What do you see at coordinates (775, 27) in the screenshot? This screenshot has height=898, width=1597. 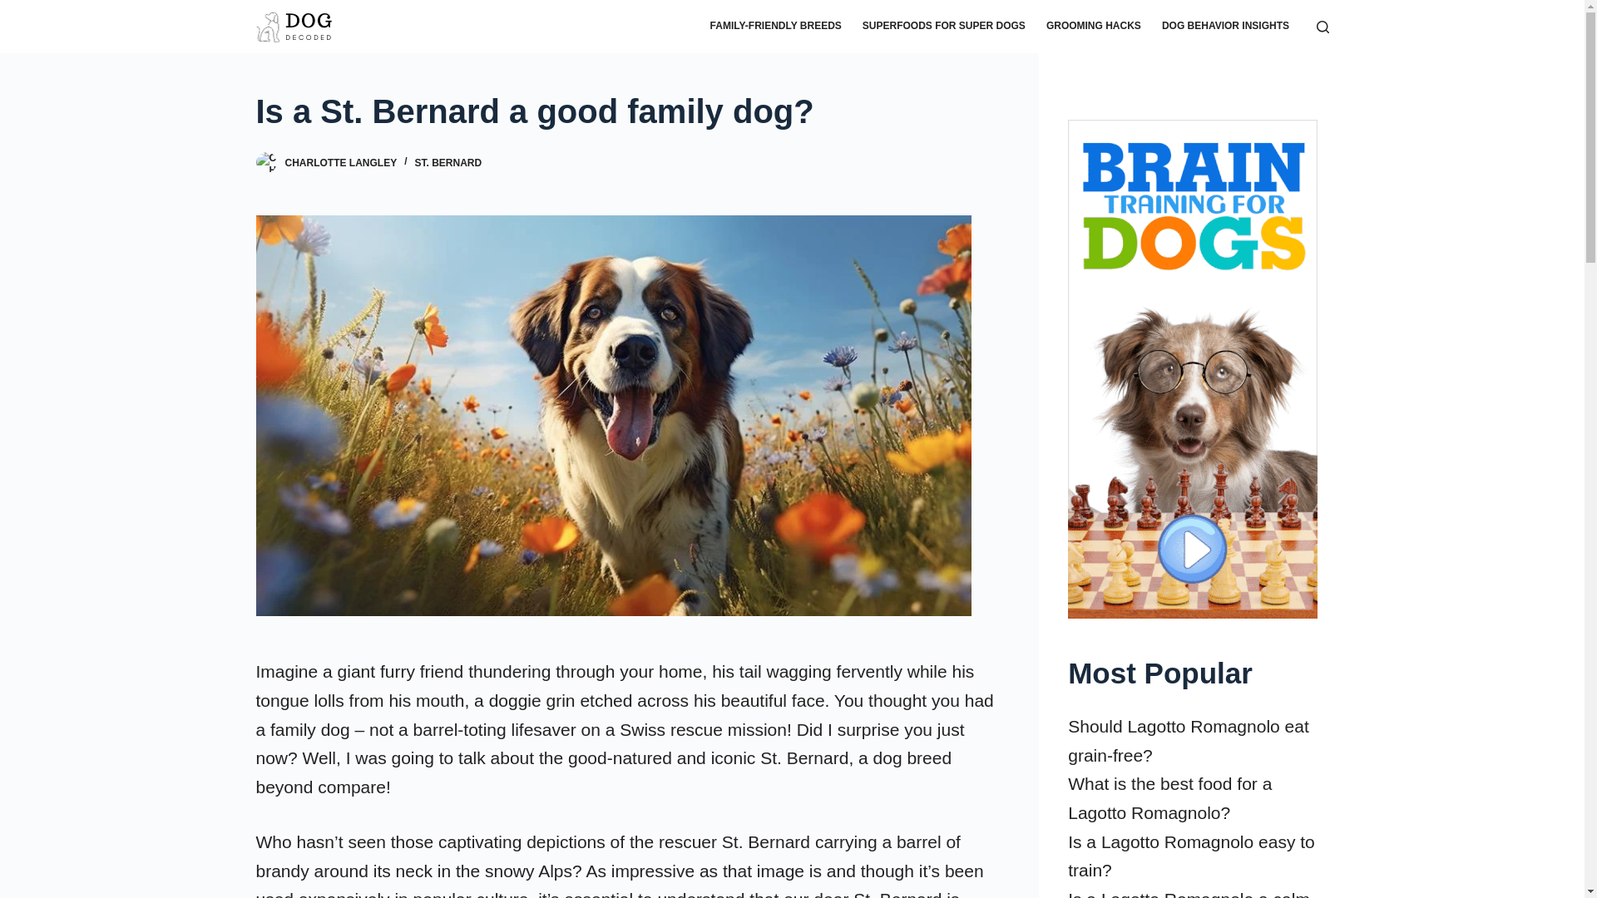 I see `FAMILY-FRIENDLY BREEDS` at bounding box center [775, 27].